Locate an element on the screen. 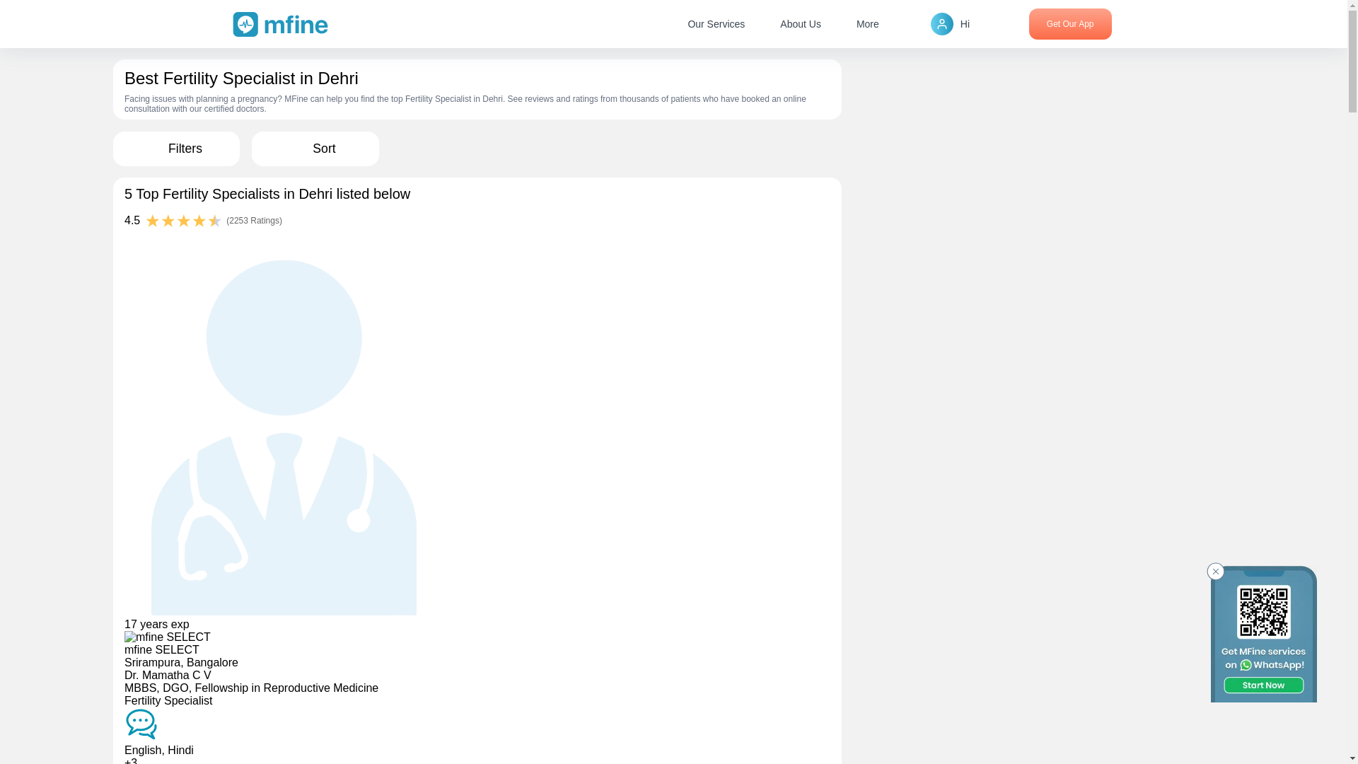 The image size is (1358, 764). Get Our App is located at coordinates (1071, 24).